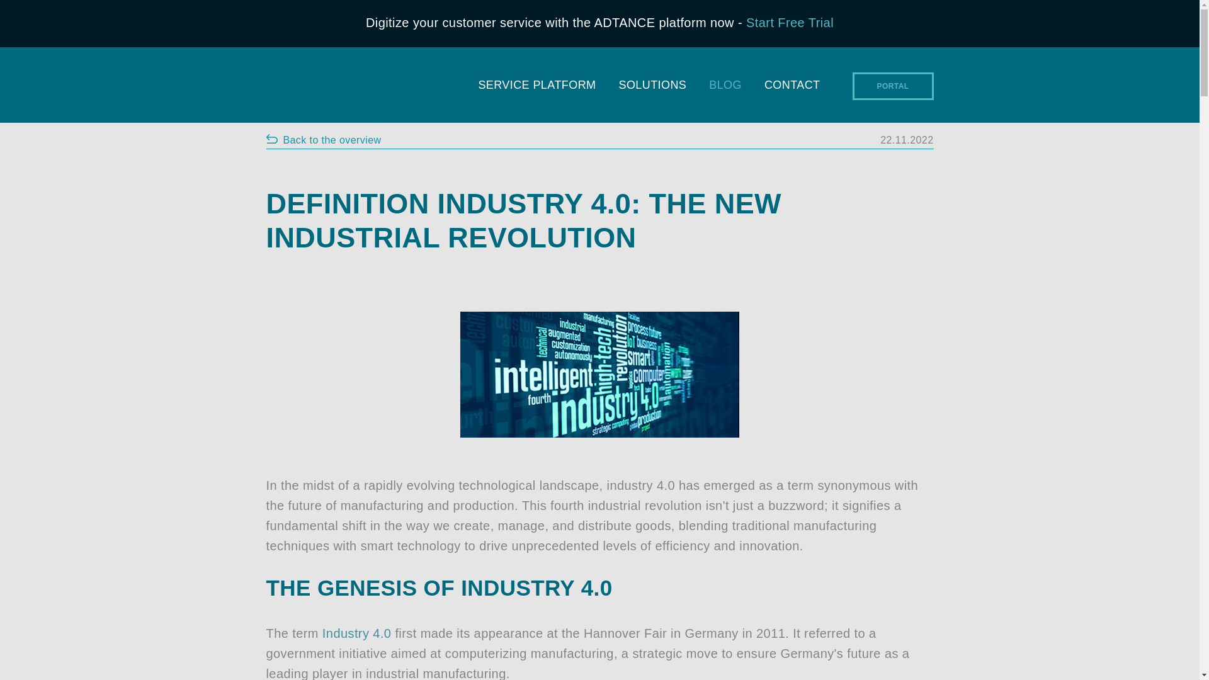 The height and width of the screenshot is (680, 1209). Describe the element at coordinates (893, 86) in the screenshot. I see `PORTAL` at that location.